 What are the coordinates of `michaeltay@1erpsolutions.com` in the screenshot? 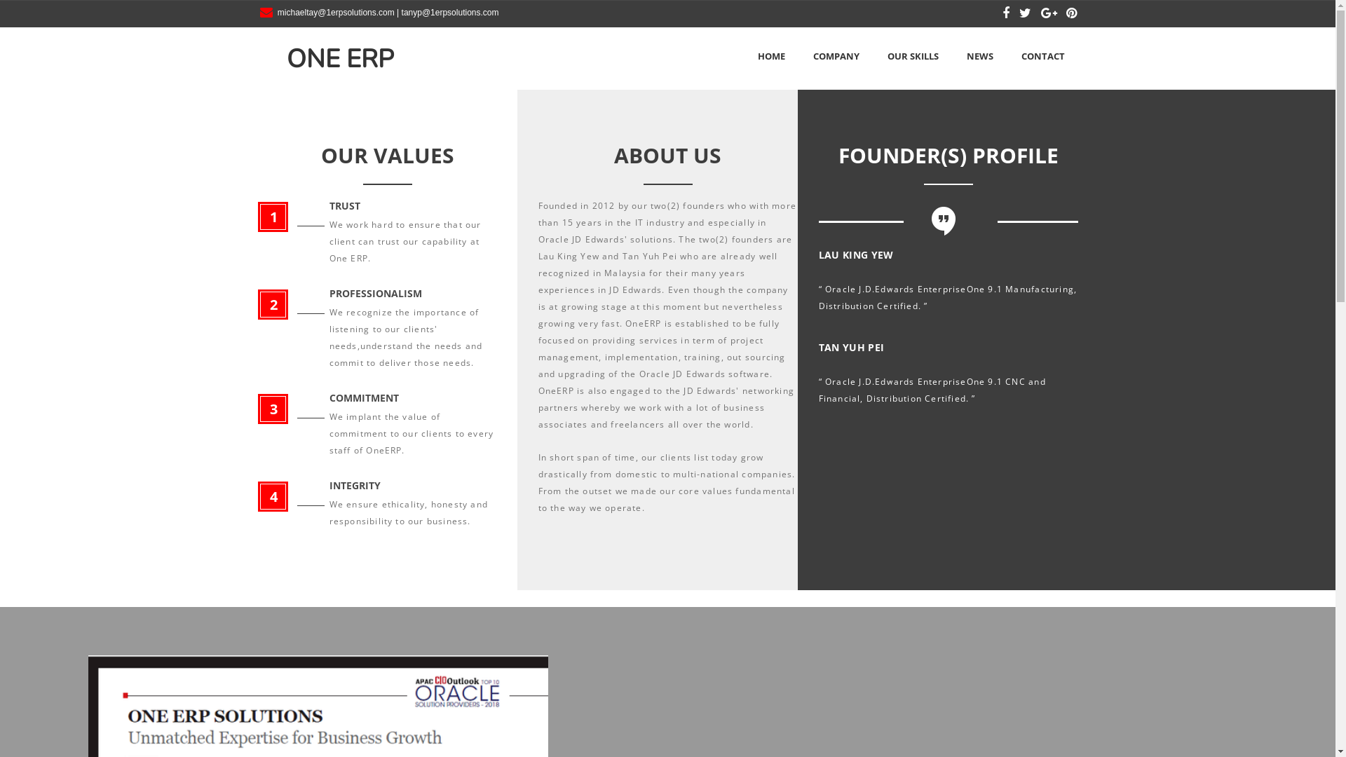 It's located at (336, 13).